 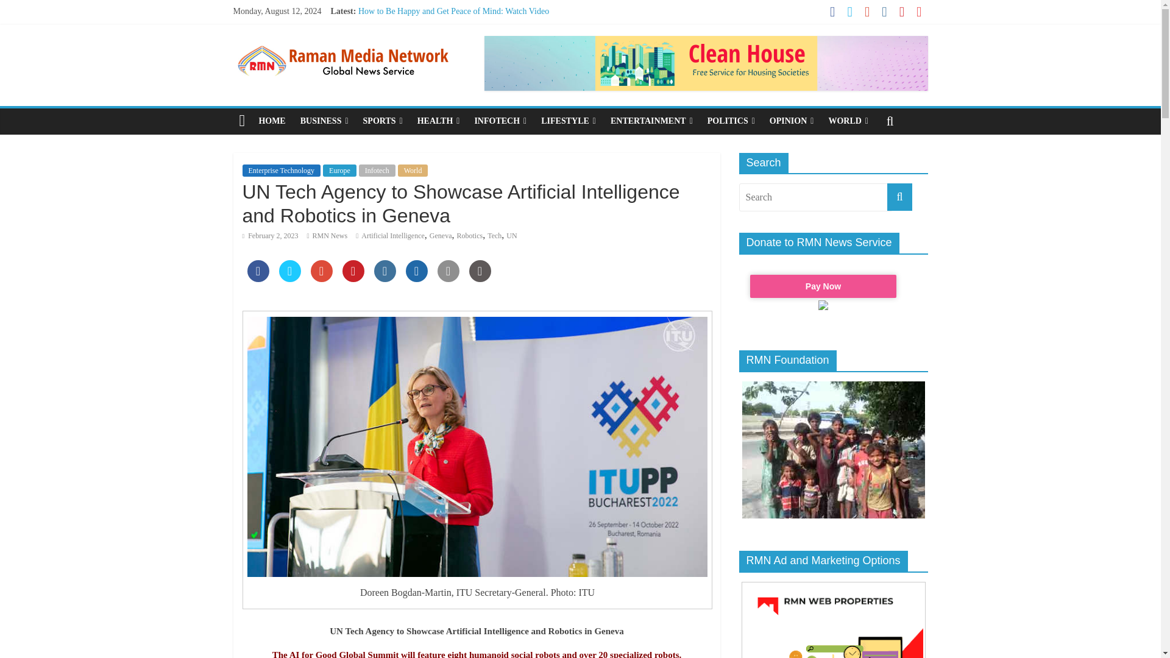 I want to click on INFOTECH, so click(x=500, y=121).